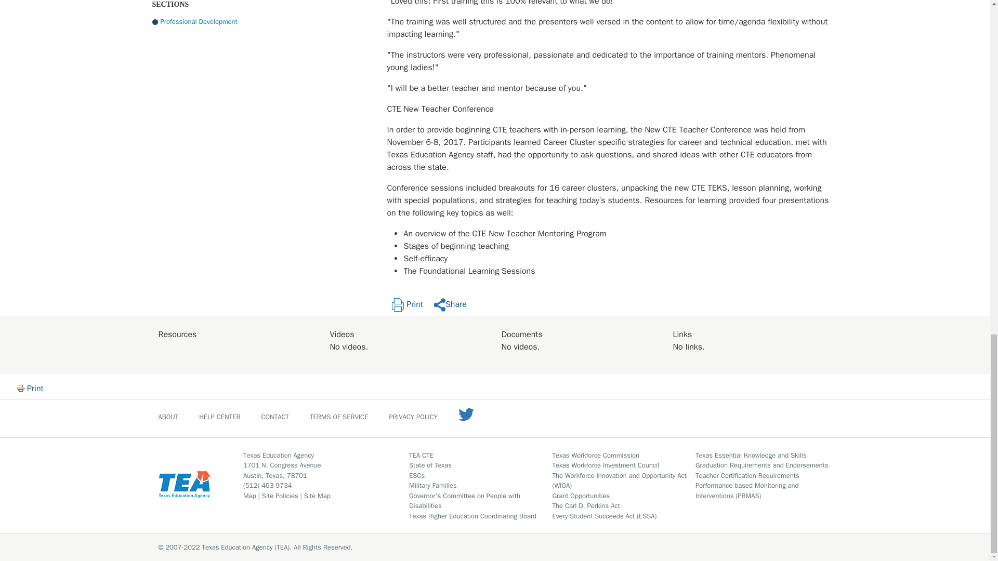  I want to click on HELP CENTER, so click(219, 416).